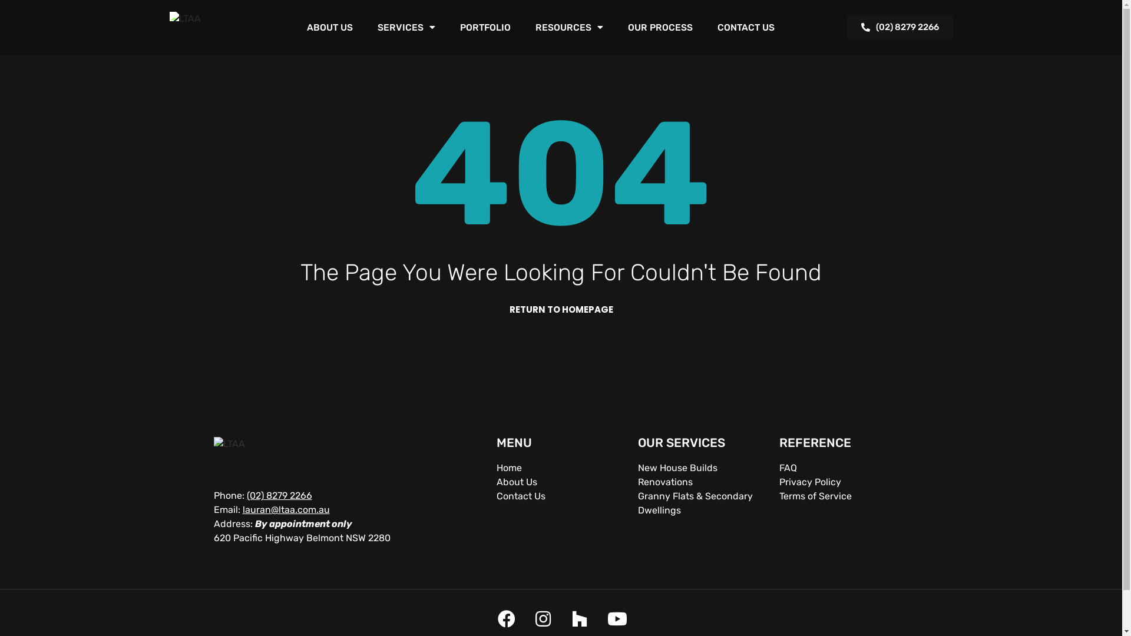 This screenshot has width=1131, height=636. Describe the element at coordinates (561, 468) in the screenshot. I see `Home` at that location.